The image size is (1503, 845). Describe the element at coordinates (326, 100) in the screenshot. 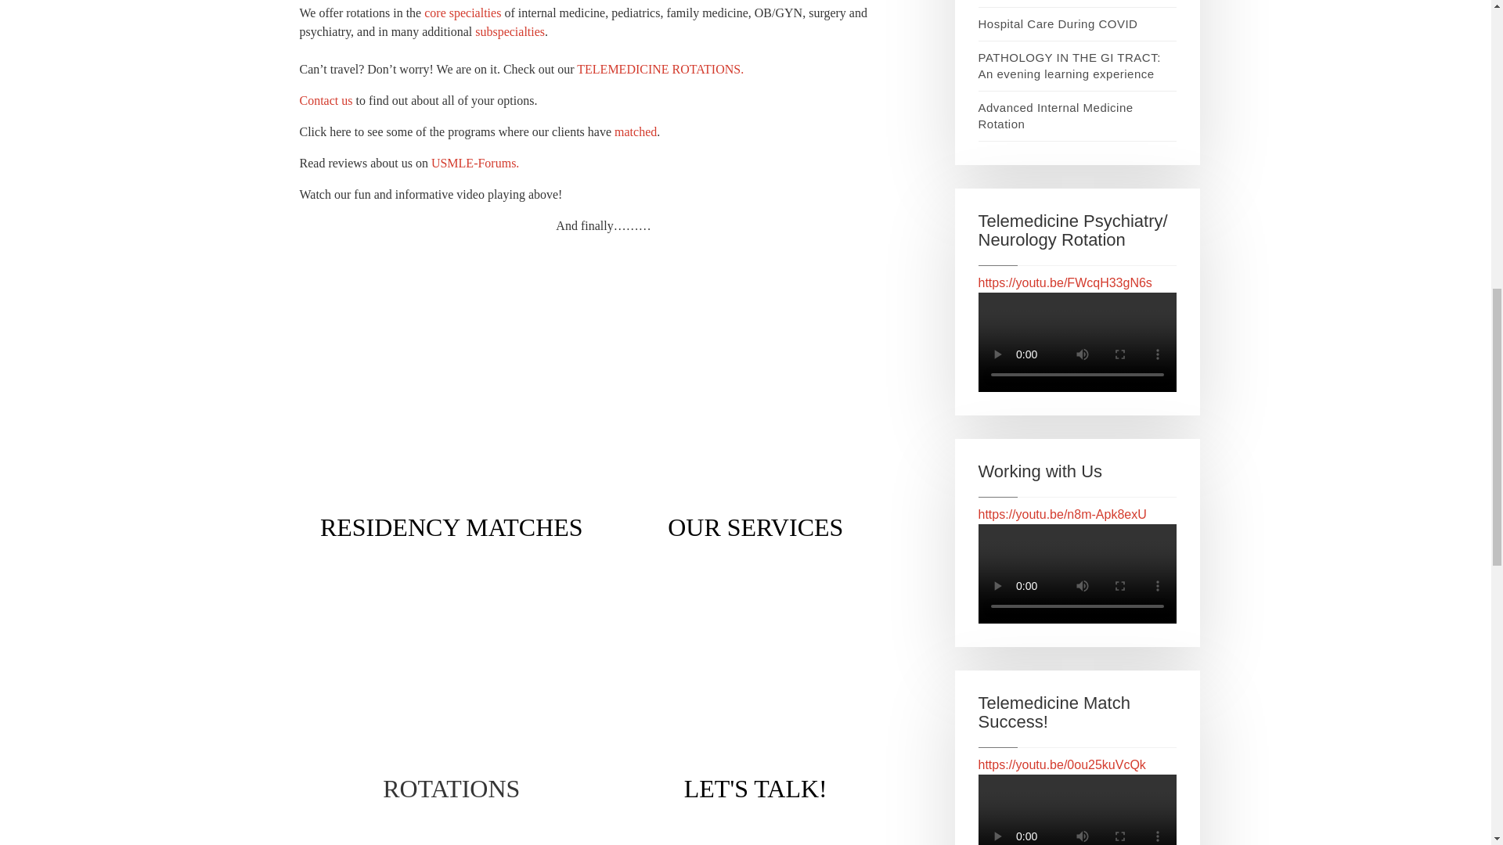

I see `Contact us` at that location.